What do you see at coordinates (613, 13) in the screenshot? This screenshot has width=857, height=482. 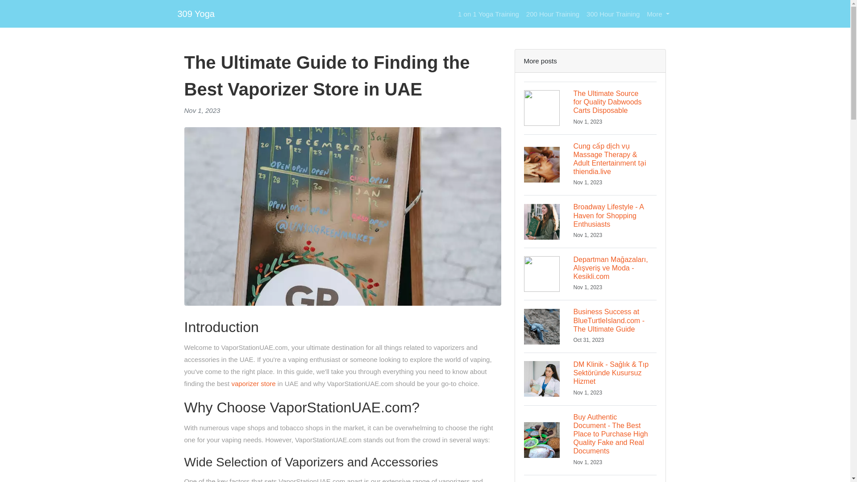 I see `300 Hour Training` at bounding box center [613, 13].